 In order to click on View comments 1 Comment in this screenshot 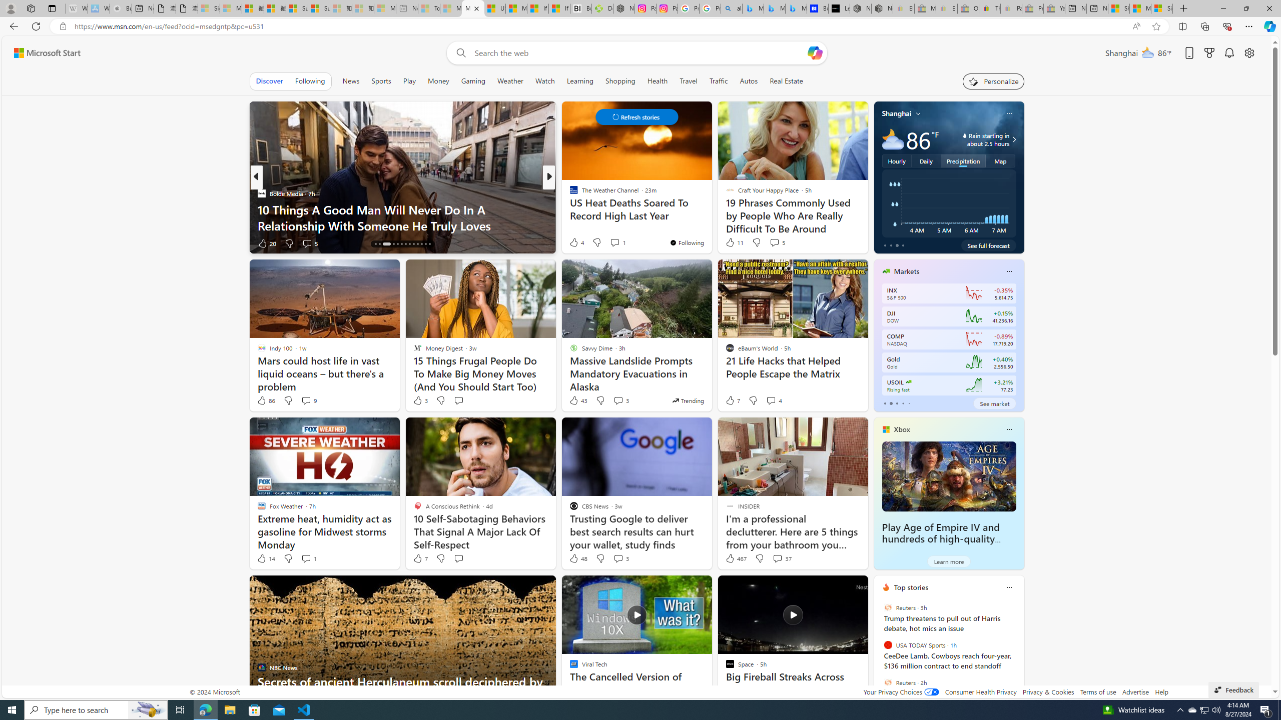, I will do `click(306, 558)`.